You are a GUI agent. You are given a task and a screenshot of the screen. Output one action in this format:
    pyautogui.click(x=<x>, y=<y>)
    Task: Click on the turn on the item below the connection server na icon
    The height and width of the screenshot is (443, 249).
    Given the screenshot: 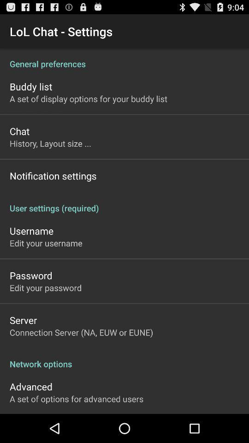 What is the action you would take?
    pyautogui.click(x=125, y=359)
    